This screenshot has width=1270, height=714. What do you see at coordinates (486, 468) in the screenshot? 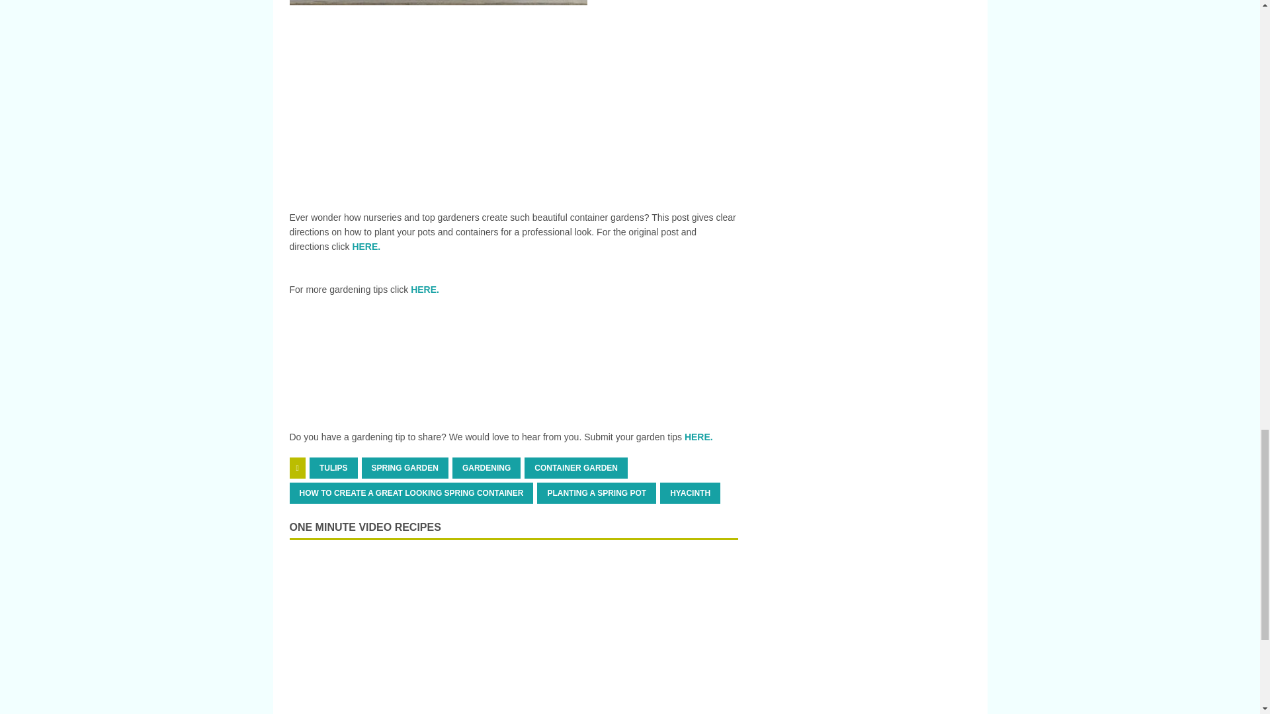
I see `GARDENING` at bounding box center [486, 468].